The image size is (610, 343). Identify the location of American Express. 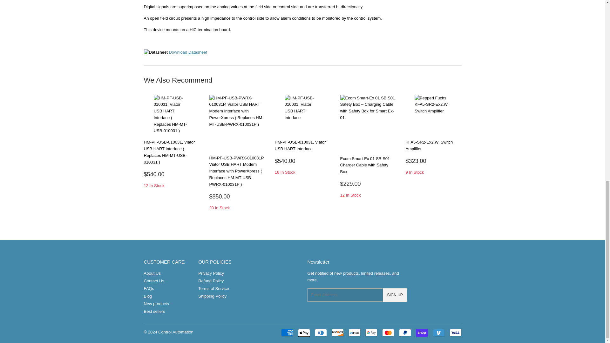
(287, 333).